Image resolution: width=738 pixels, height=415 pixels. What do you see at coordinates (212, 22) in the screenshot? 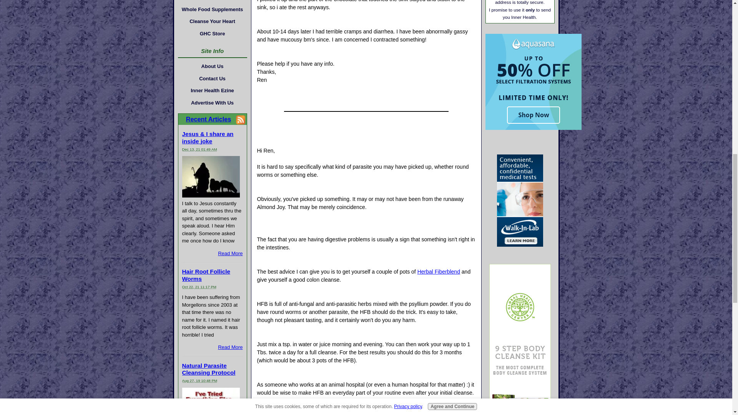
I see `Cleanse Your Heart` at bounding box center [212, 22].